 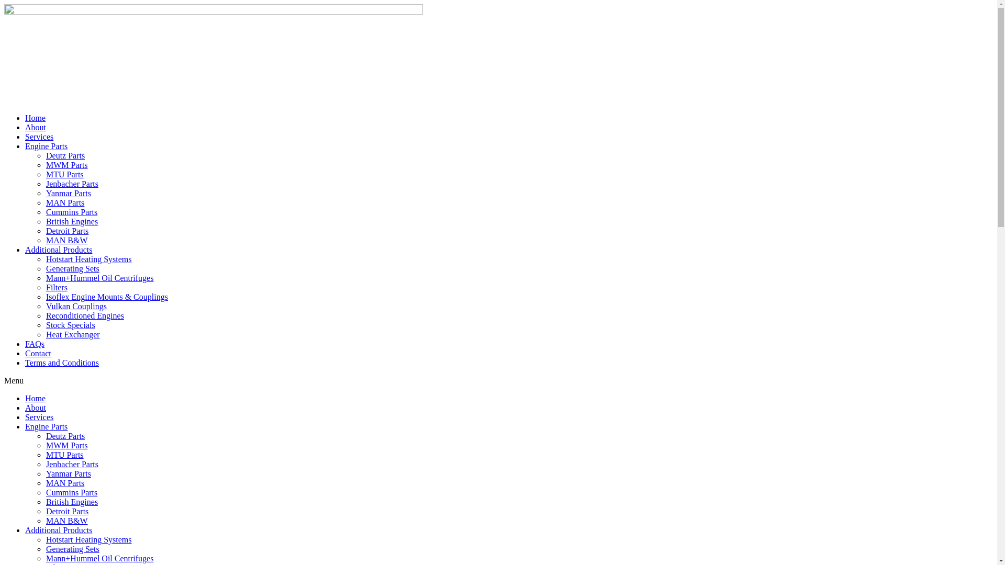 What do you see at coordinates (65, 175) in the screenshot?
I see `MTU Parts` at bounding box center [65, 175].